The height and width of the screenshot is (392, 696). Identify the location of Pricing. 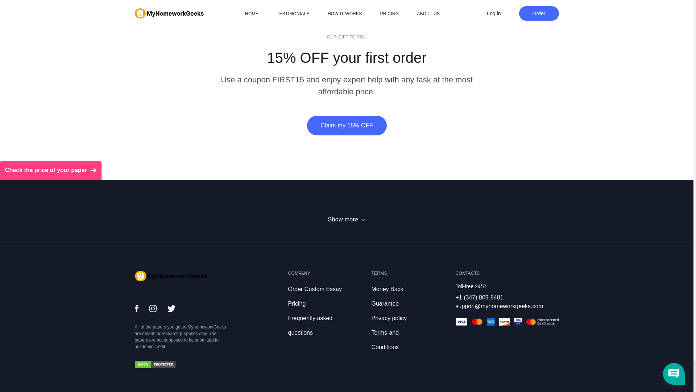
(297, 303).